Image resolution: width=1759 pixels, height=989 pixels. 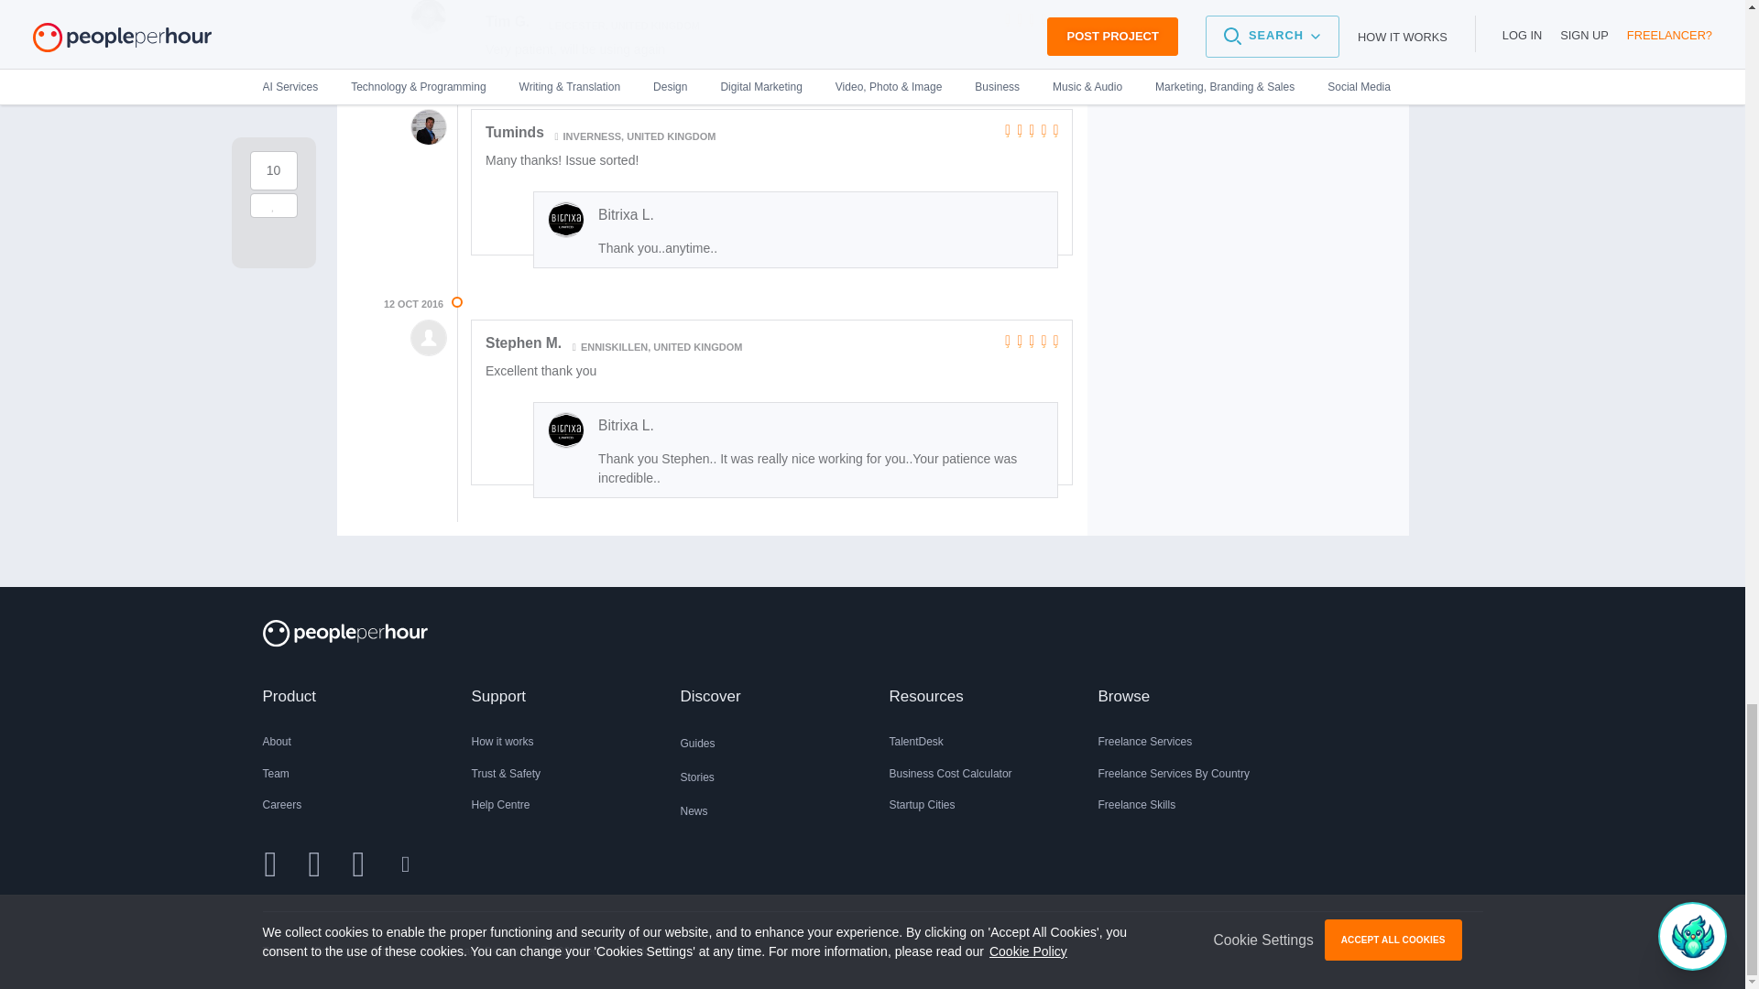 I want to click on Thu, 20 Oct 2016  at 1:14am, so click(x=412, y=93).